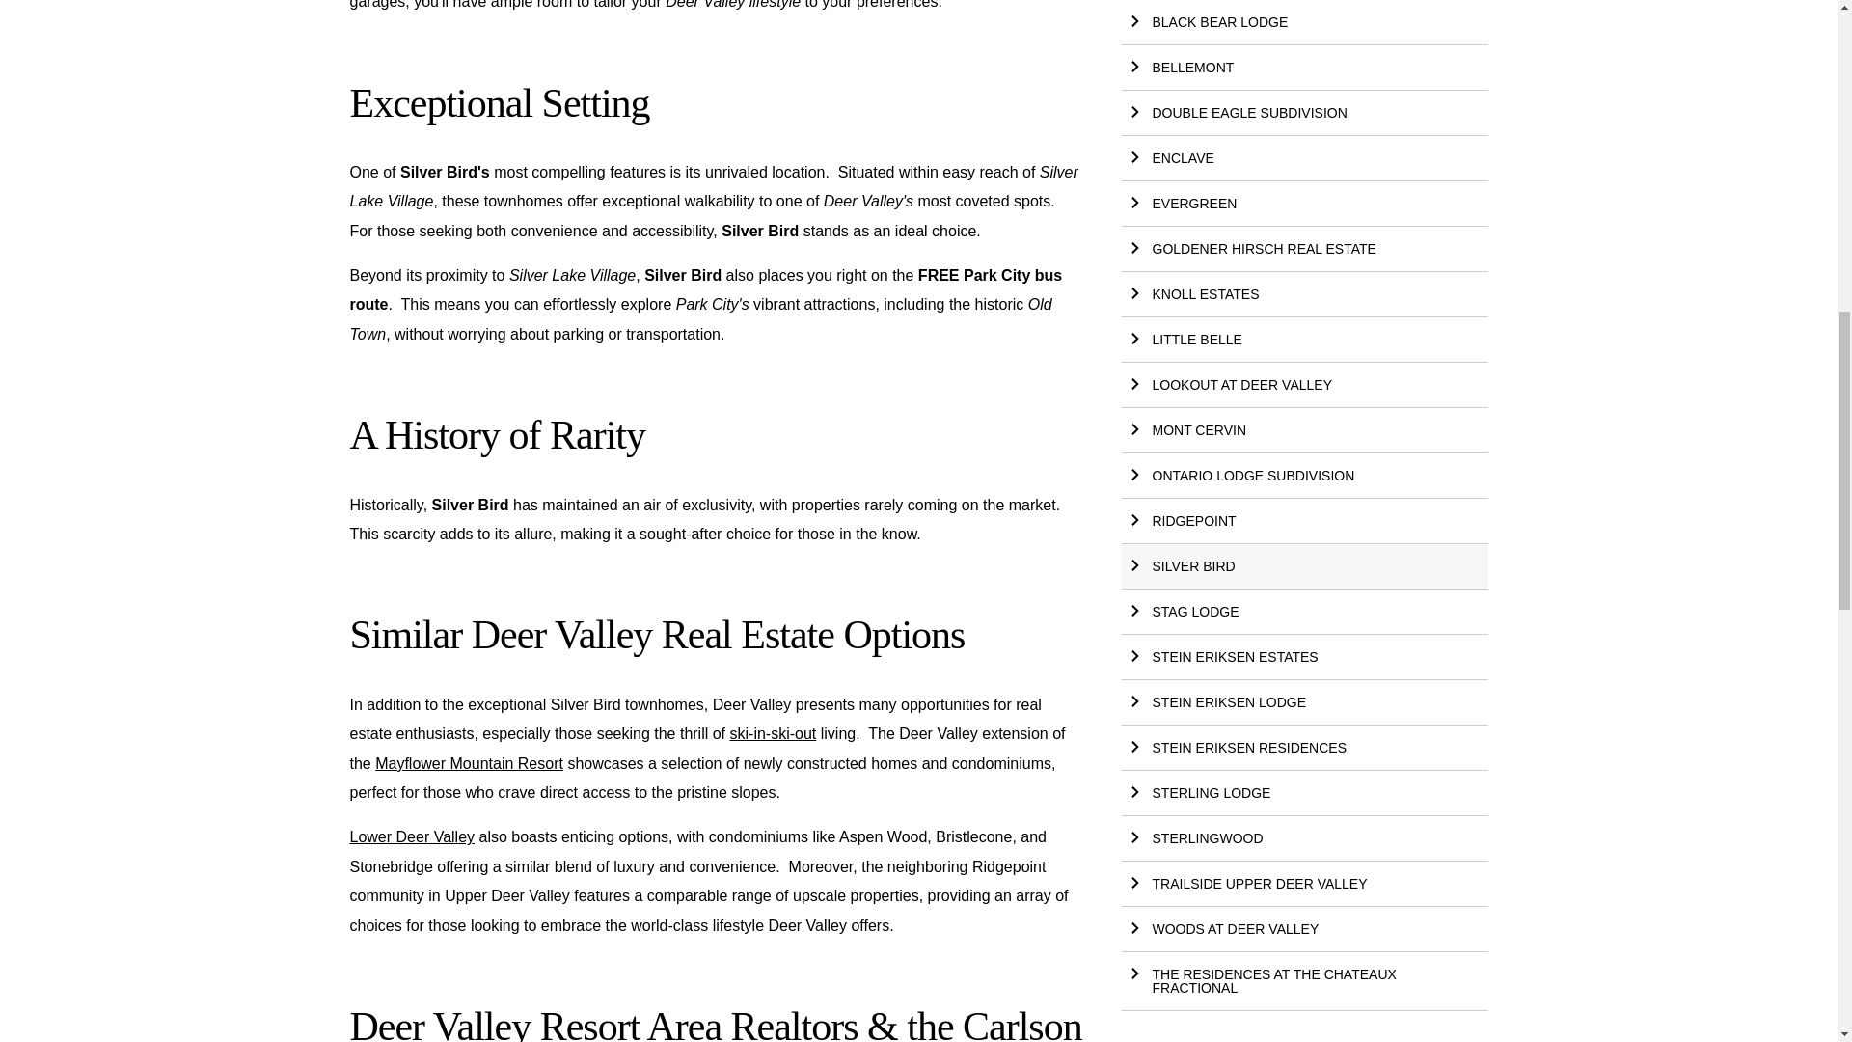 The width and height of the screenshot is (1852, 1042). I want to click on ski-in-ski-out, so click(773, 733).